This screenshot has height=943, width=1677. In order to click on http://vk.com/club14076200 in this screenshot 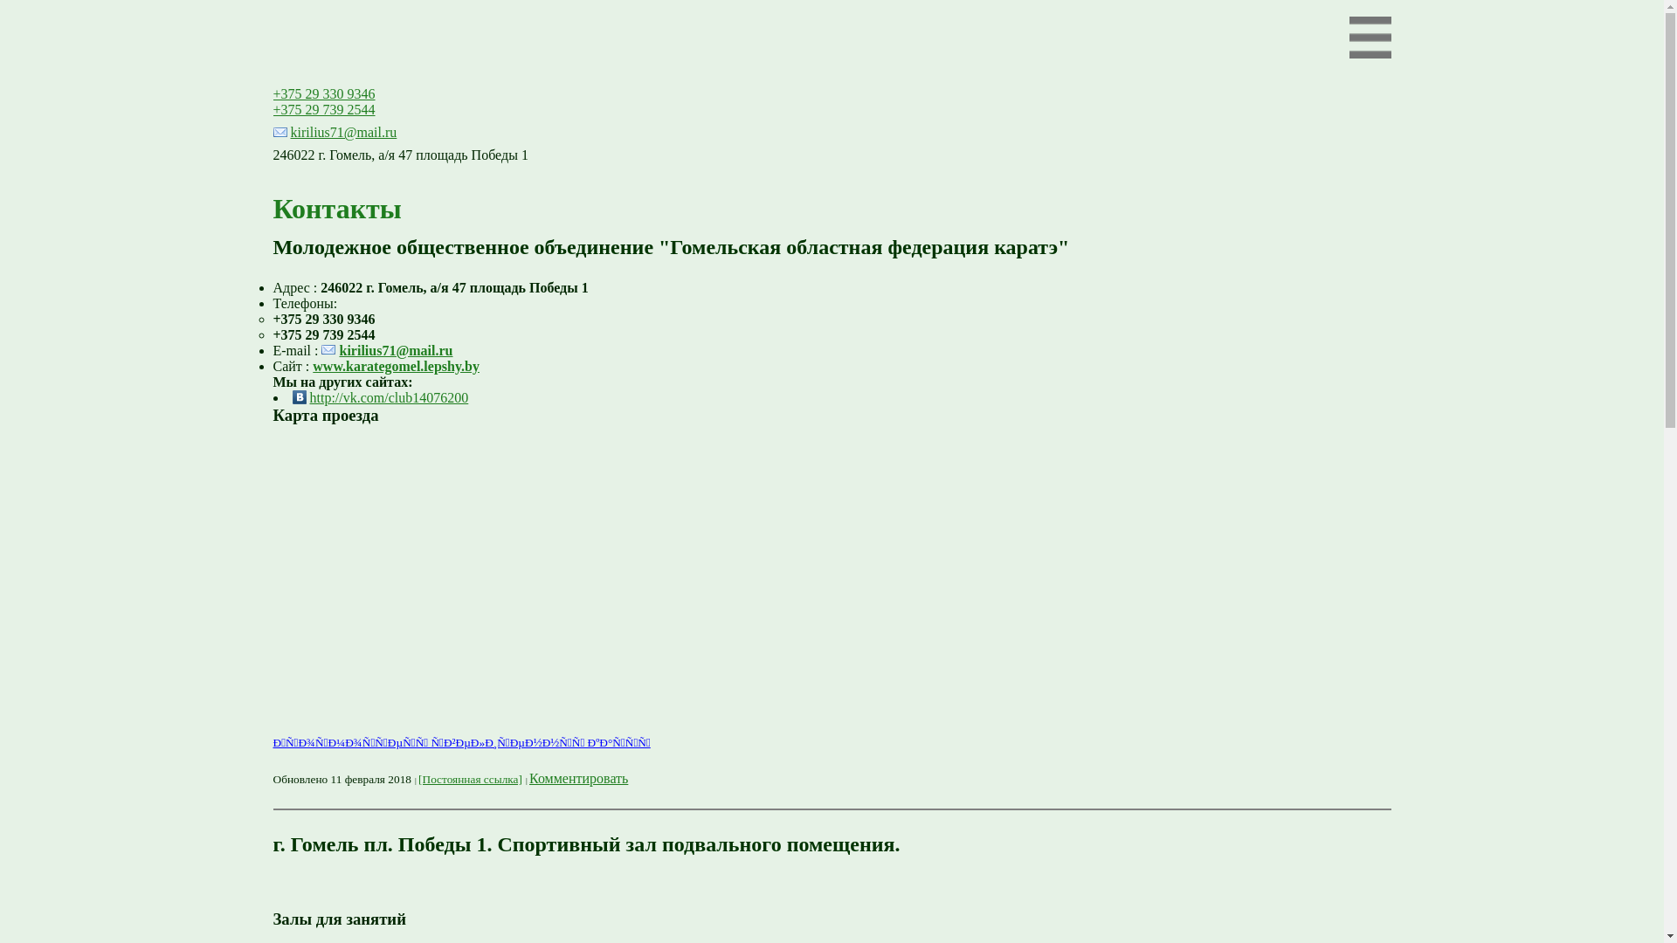, I will do `click(380, 398)`.